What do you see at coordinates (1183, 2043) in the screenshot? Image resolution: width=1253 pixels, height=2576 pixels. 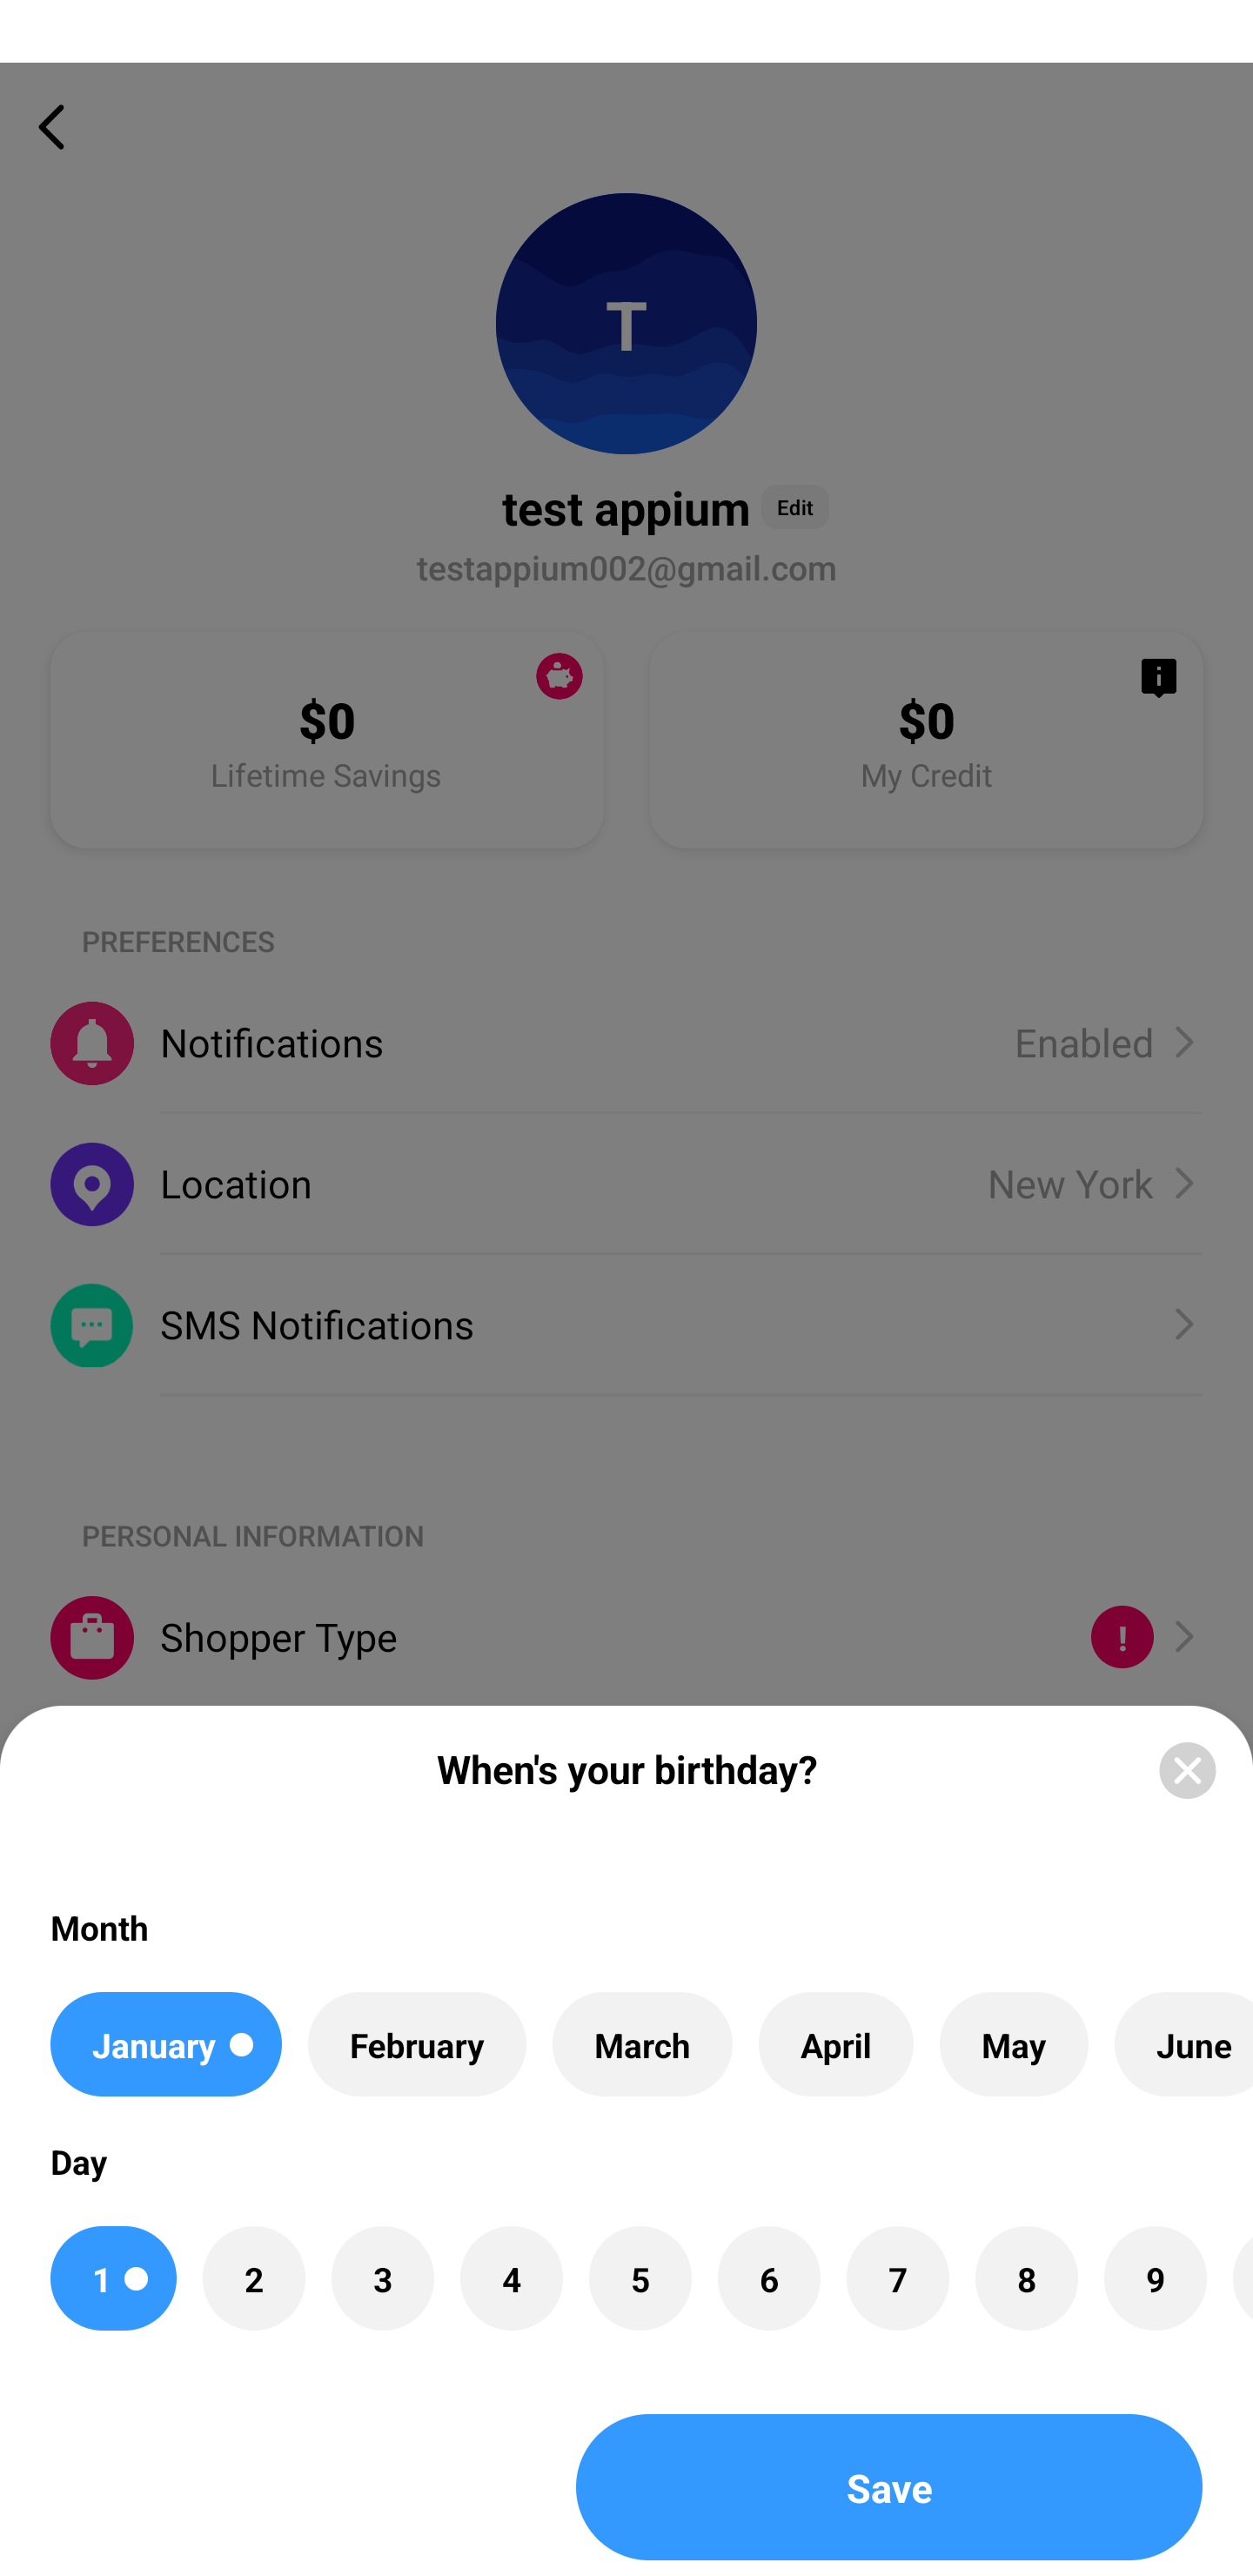 I see `June` at bounding box center [1183, 2043].